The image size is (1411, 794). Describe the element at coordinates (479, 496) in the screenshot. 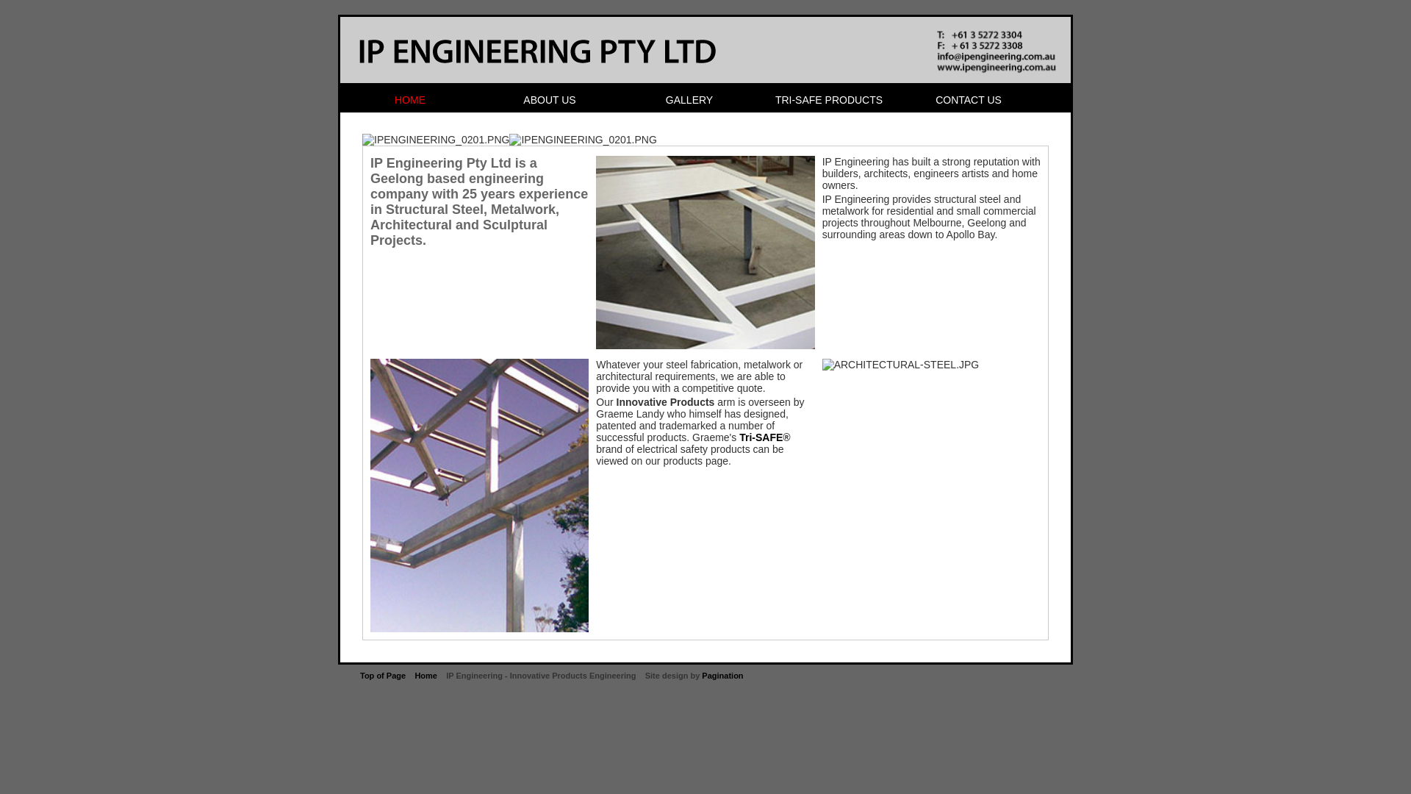

I see `STRUCTURAL-STEEL.JPG` at that location.